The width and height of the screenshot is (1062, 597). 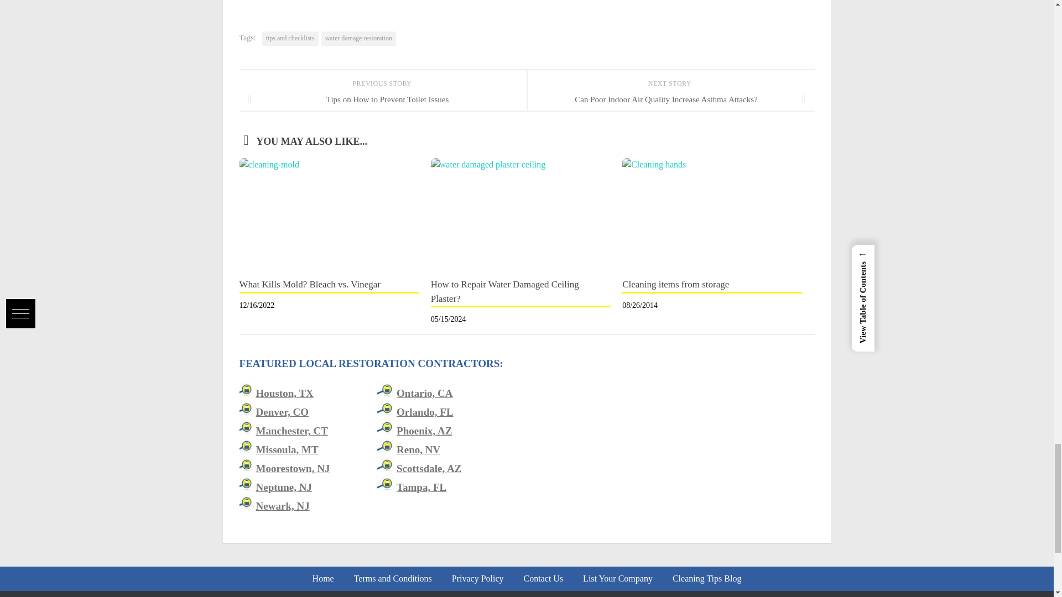 What do you see at coordinates (292, 468) in the screenshot?
I see `Water Damage and Flood Cleanup - Moorestown, NJ` at bounding box center [292, 468].